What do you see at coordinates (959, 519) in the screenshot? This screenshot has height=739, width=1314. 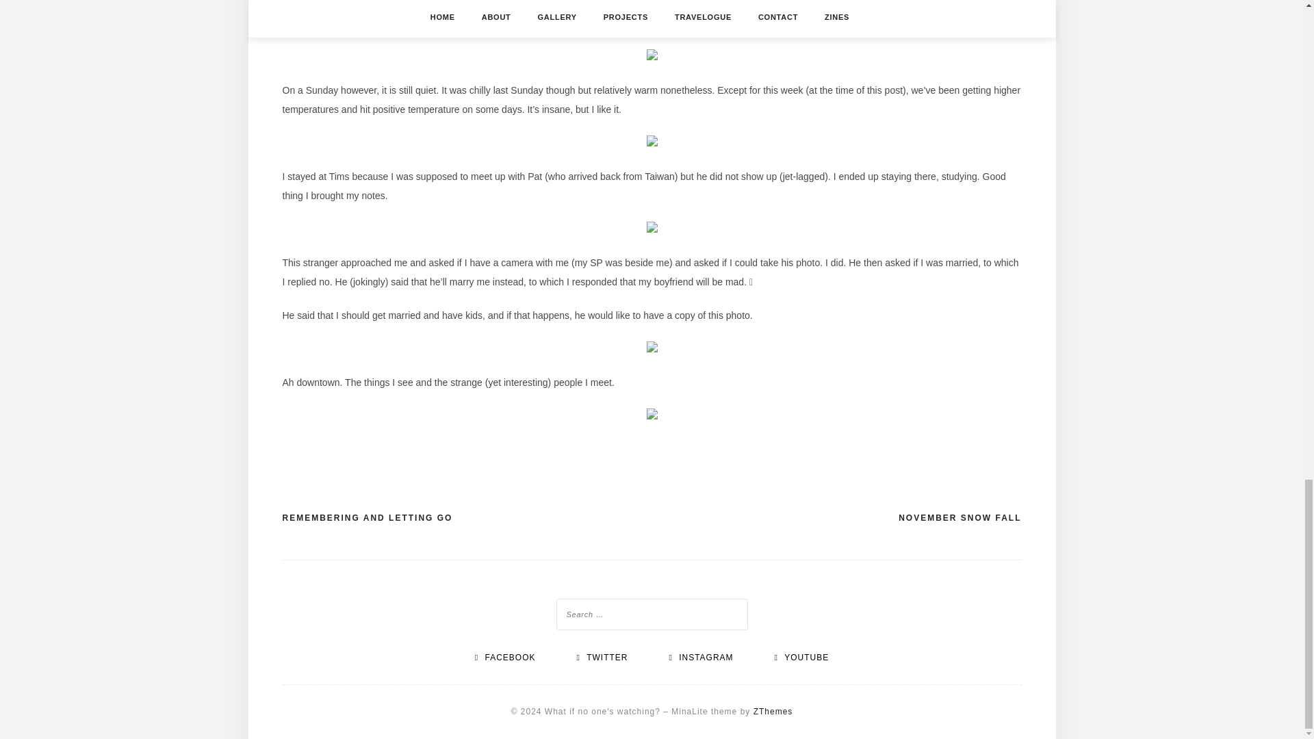 I see `NOVEMBER SNOW FALL` at bounding box center [959, 519].